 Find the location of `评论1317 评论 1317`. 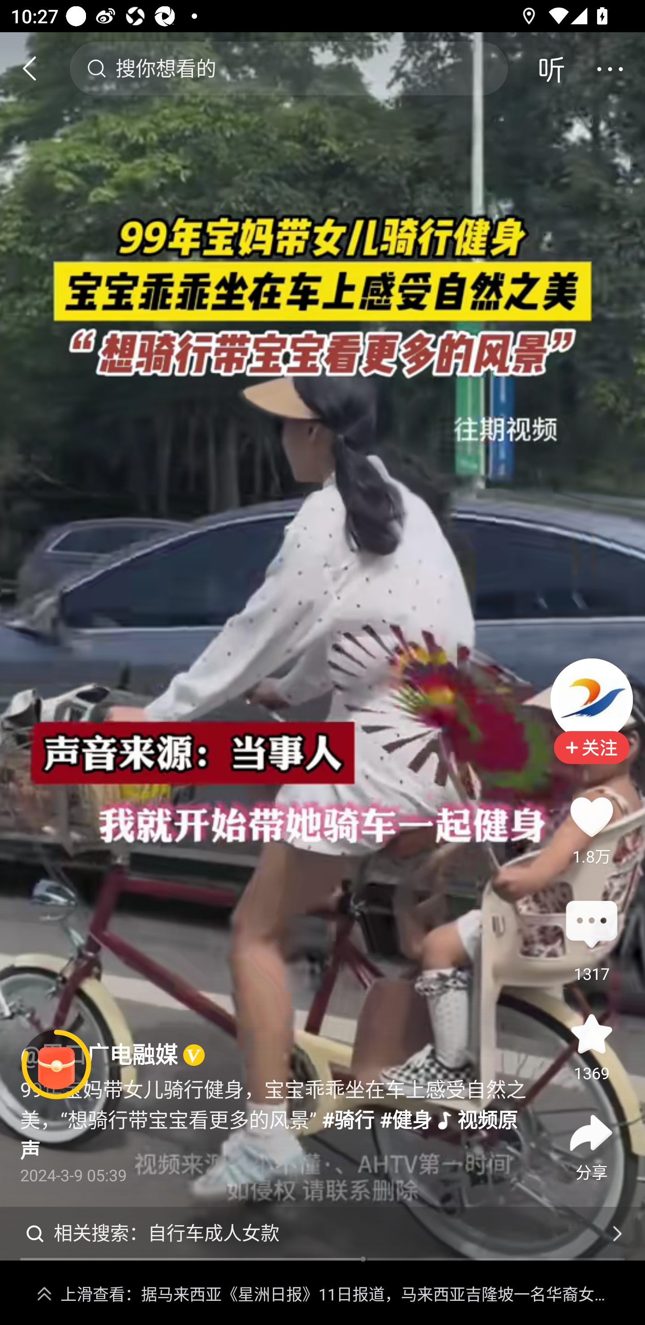

评论1317 评论 1317 is located at coordinates (591, 925).